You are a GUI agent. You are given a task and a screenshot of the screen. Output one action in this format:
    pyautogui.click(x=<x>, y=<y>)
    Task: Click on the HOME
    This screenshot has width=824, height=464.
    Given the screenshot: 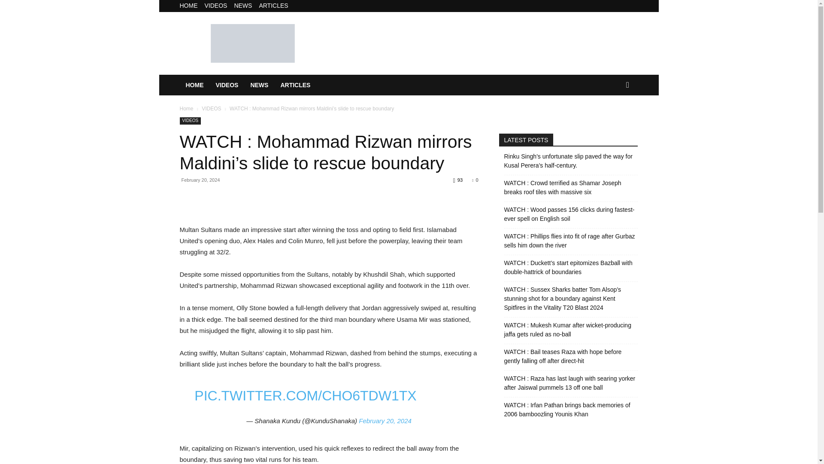 What is the action you would take?
    pyautogui.click(x=188, y=5)
    